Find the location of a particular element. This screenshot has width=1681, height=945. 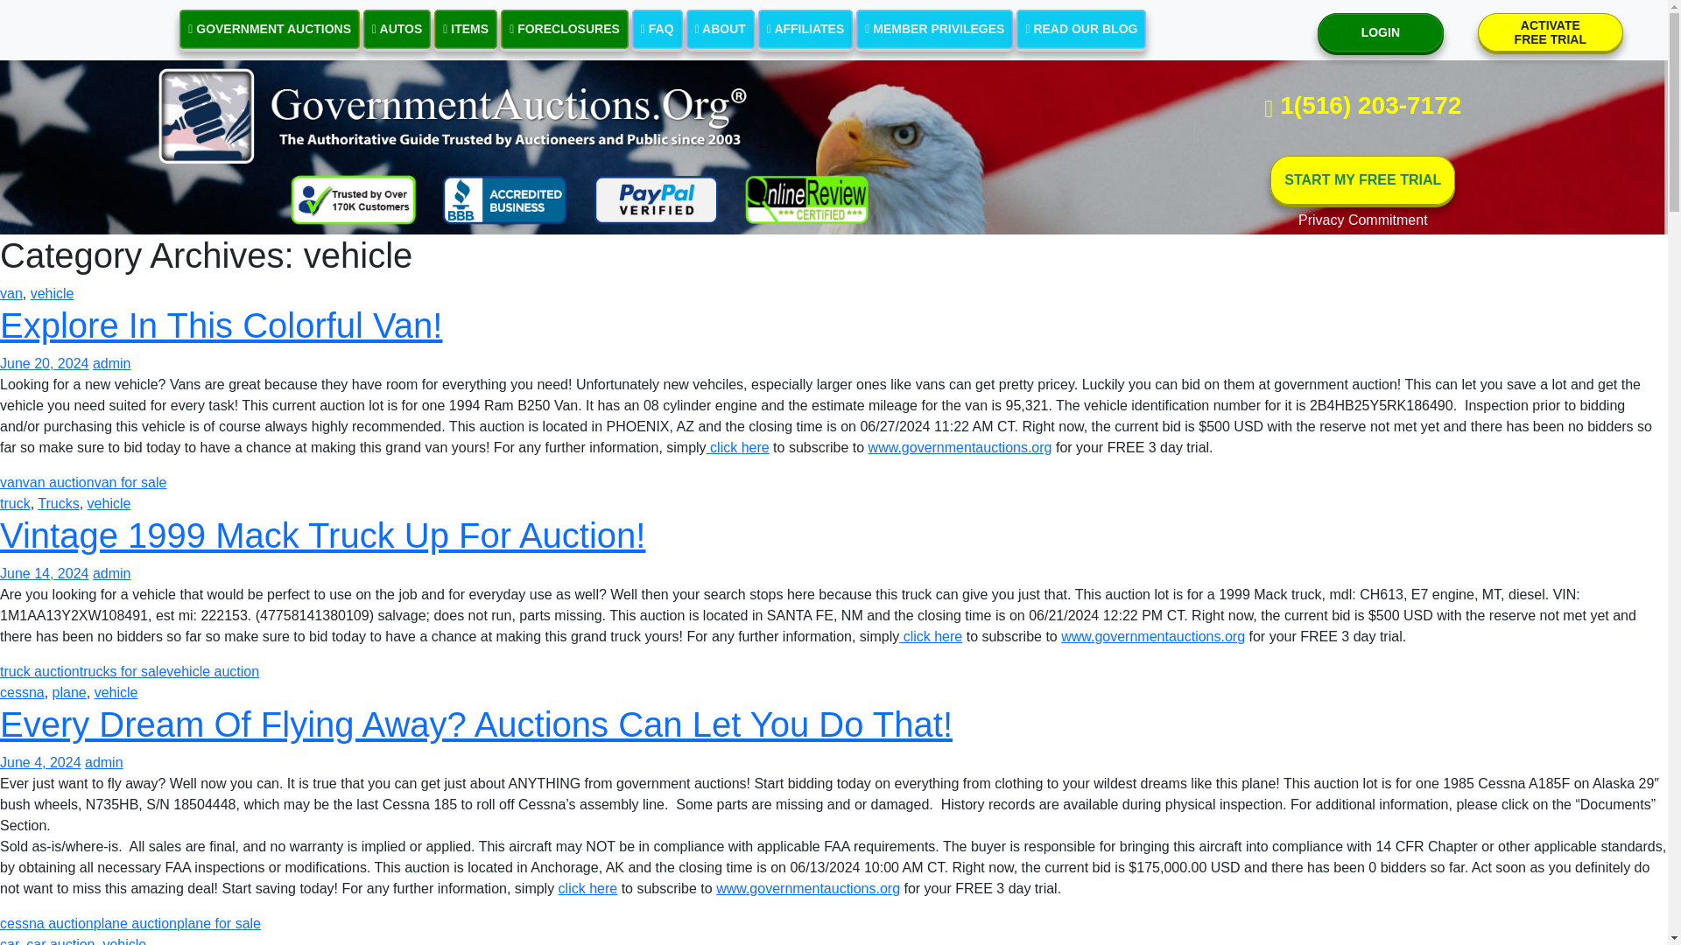

View all posts in vehicle is located at coordinates (116, 693).